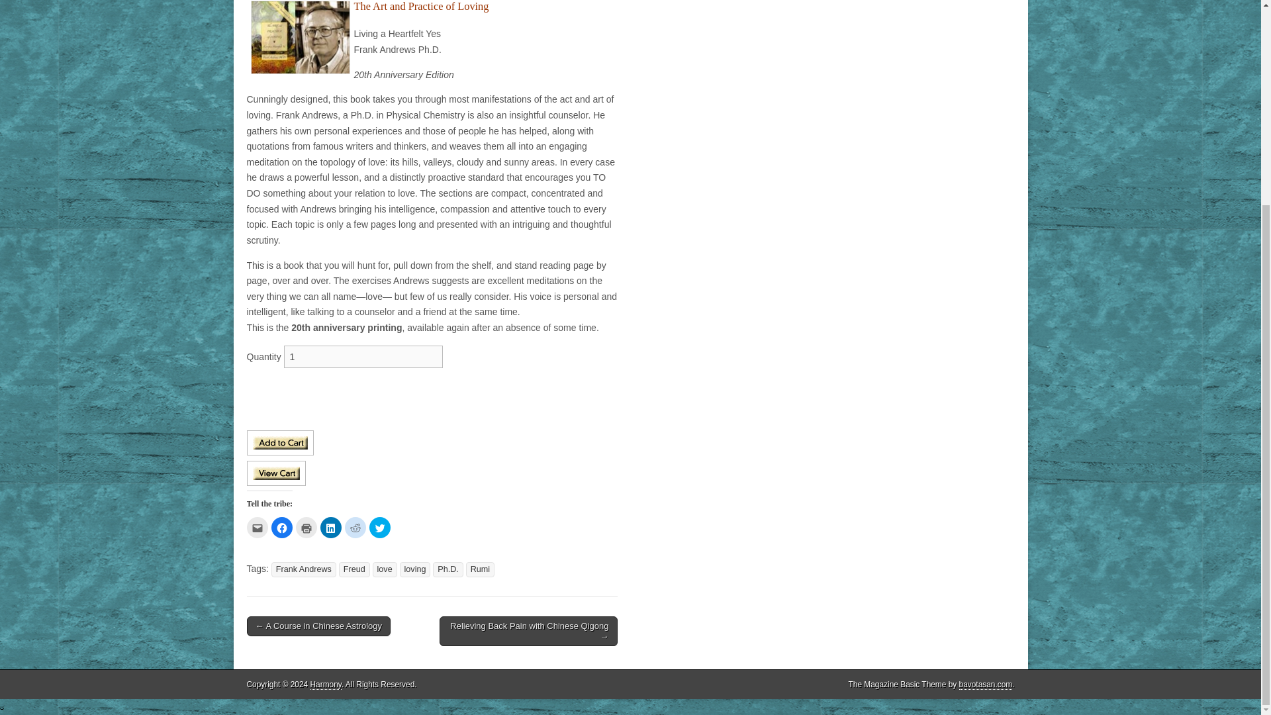 This screenshot has width=1271, height=715. What do you see at coordinates (282, 527) in the screenshot?
I see `Click to share on Facebook` at bounding box center [282, 527].